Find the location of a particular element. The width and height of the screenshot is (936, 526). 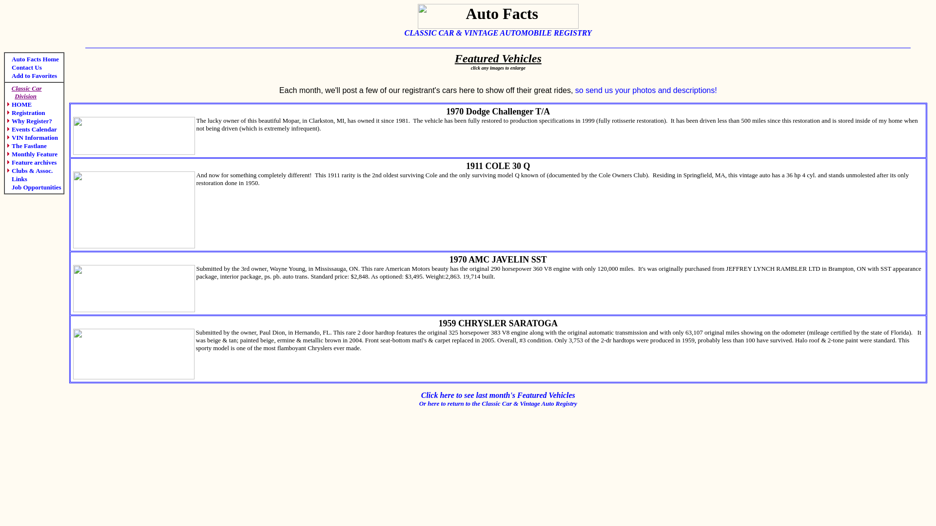

Monthly Feature is located at coordinates (32, 154).